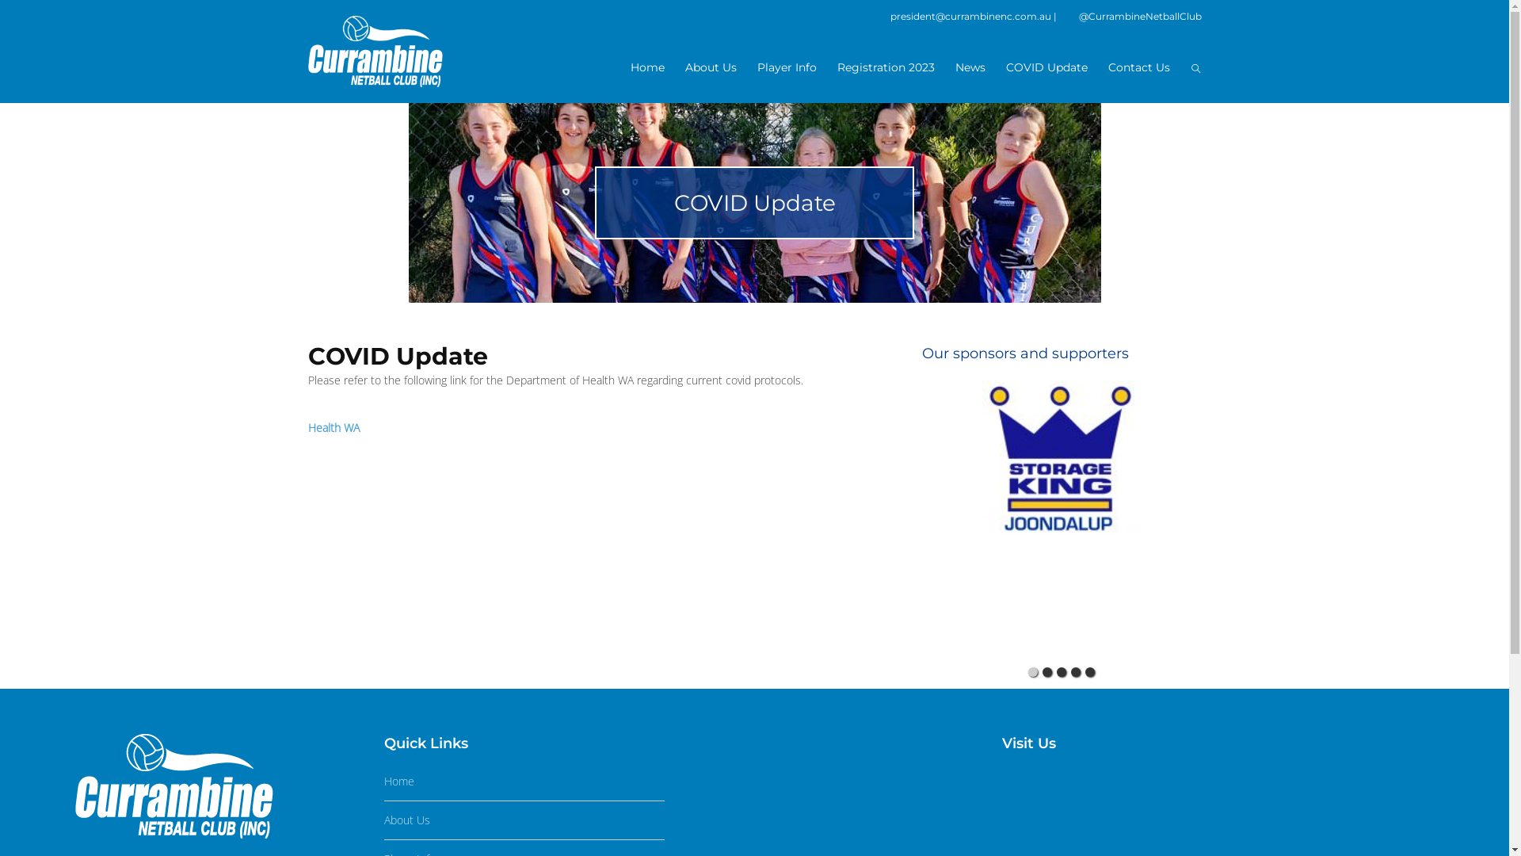  I want to click on Player Info, so click(787, 68).